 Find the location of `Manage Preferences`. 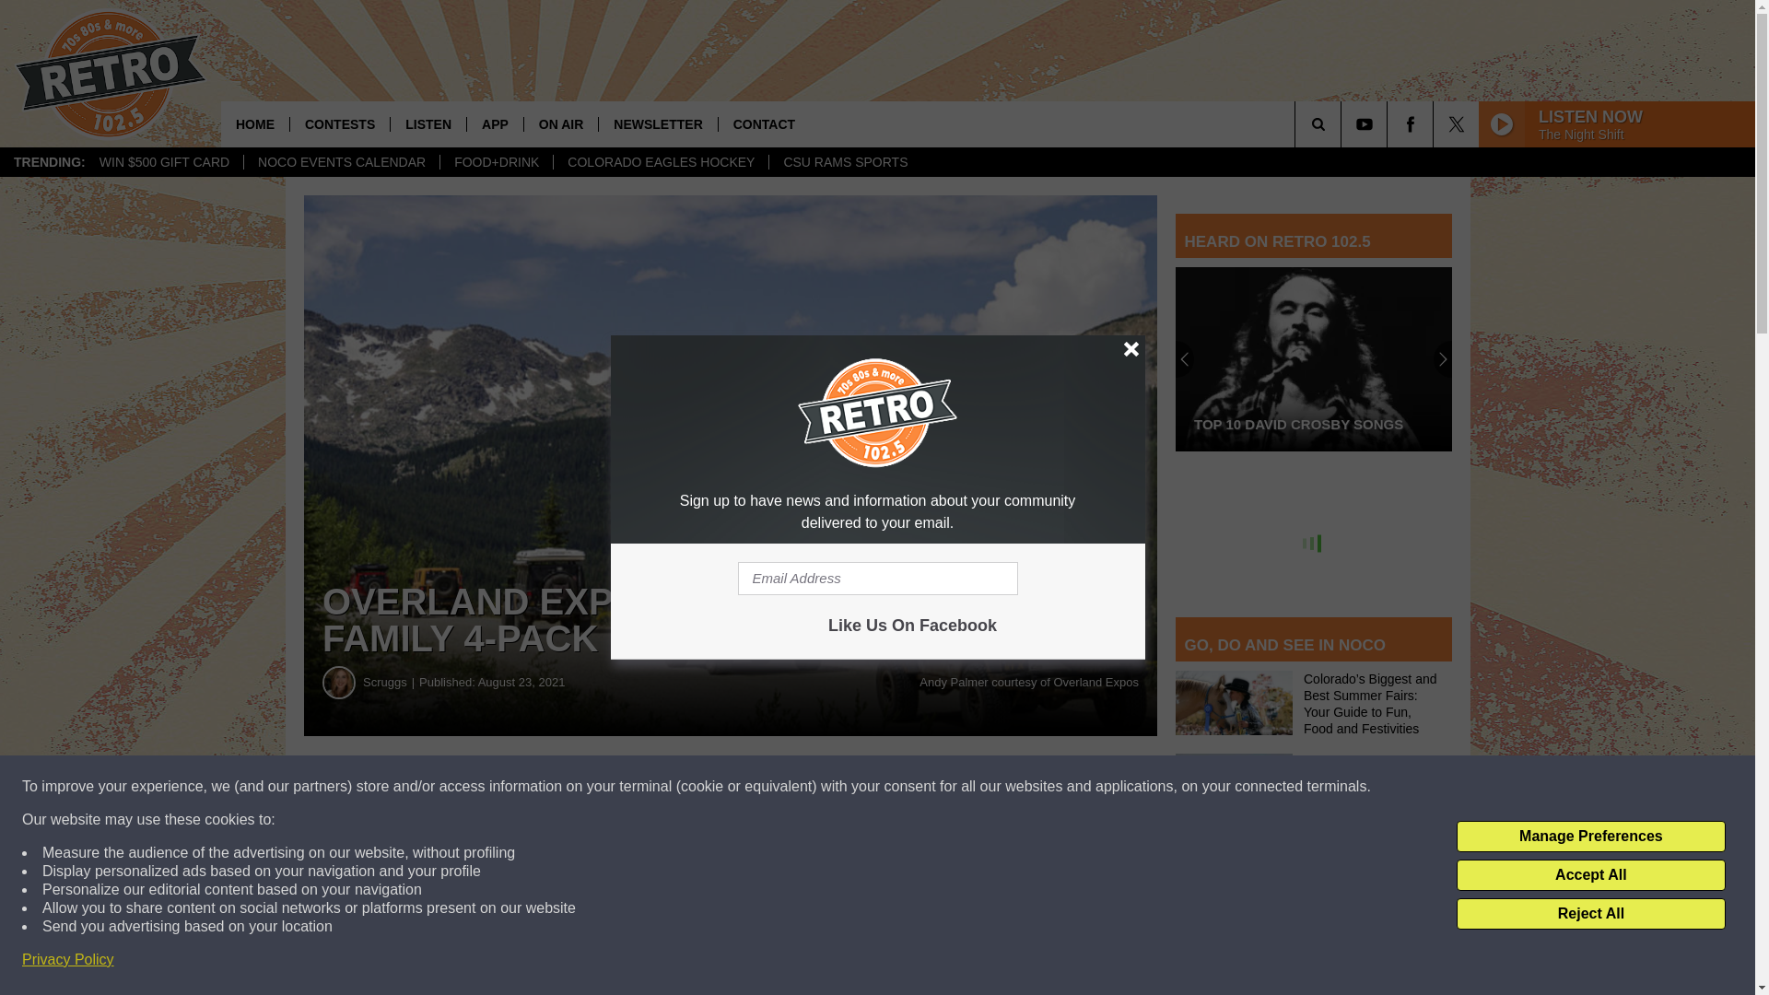

Manage Preferences is located at coordinates (1590, 837).